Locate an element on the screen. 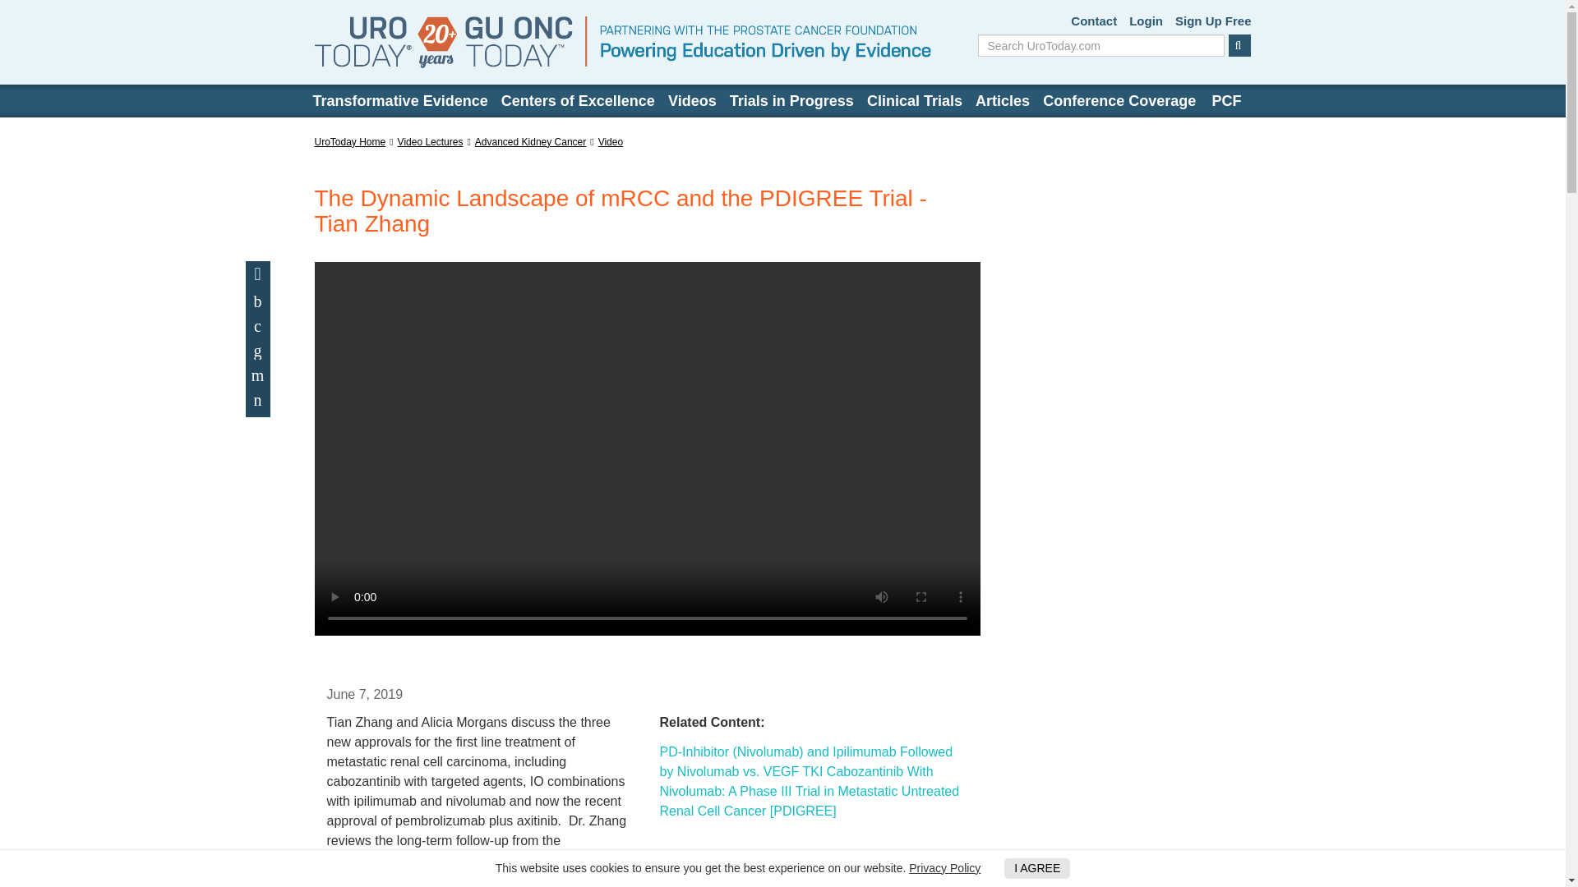 The width and height of the screenshot is (1578, 887). Sign Up Free is located at coordinates (1213, 21).